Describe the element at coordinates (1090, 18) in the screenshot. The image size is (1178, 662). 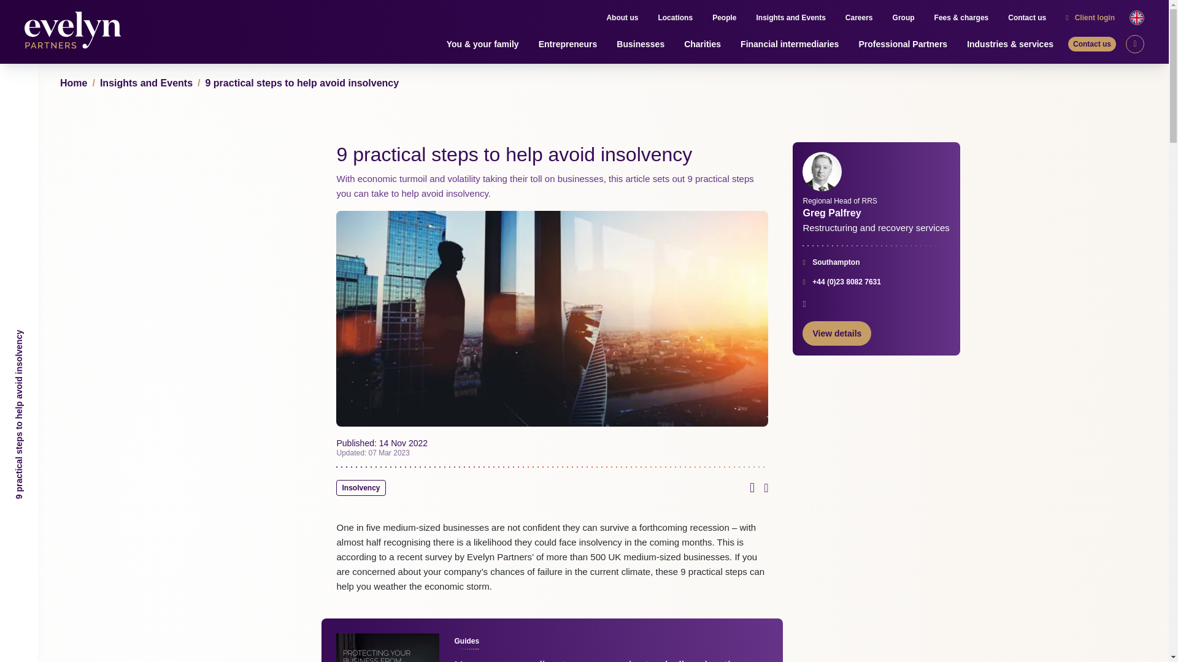
I see `Client login` at that location.